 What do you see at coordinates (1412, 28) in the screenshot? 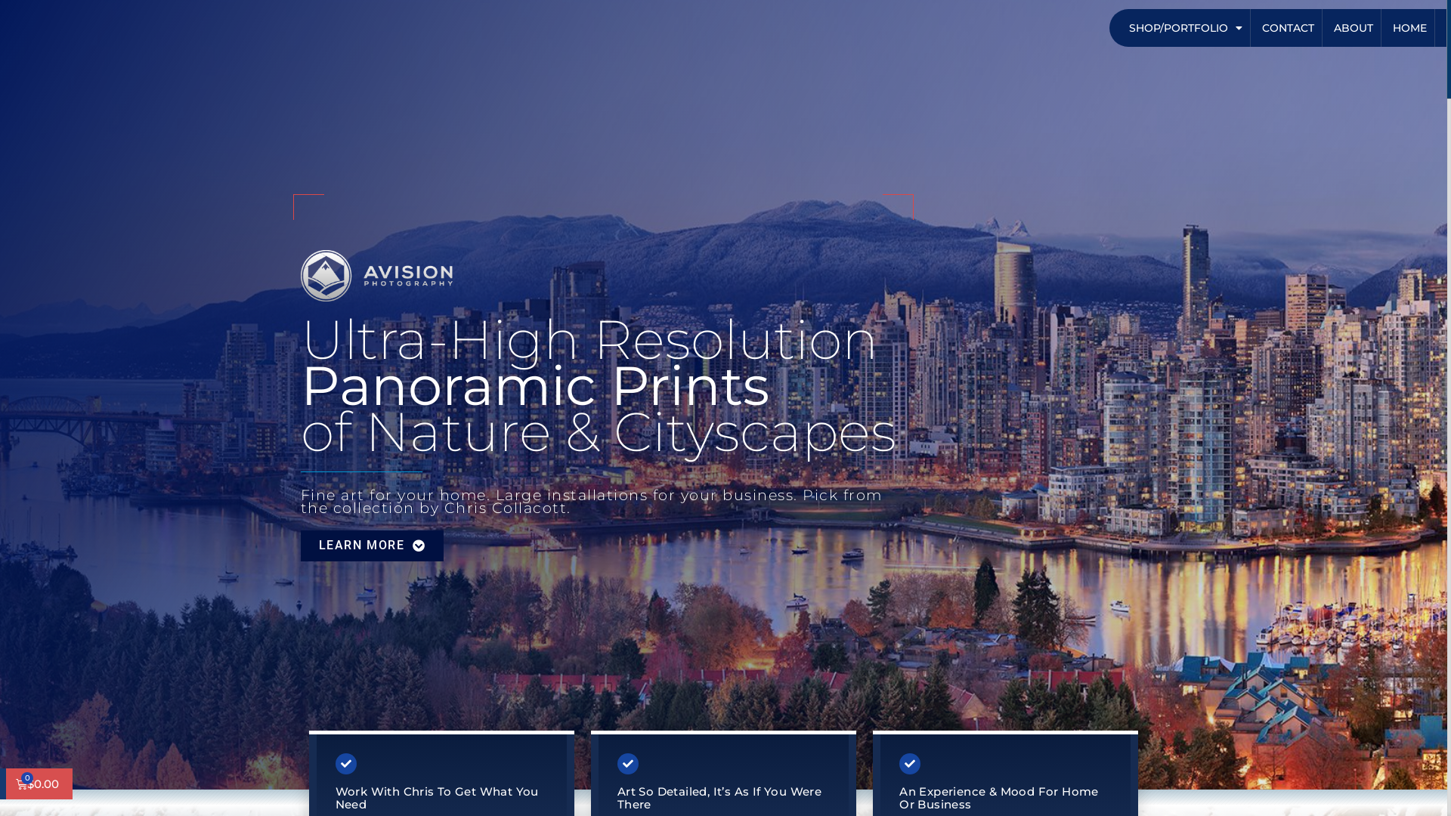
I see `HOME` at bounding box center [1412, 28].